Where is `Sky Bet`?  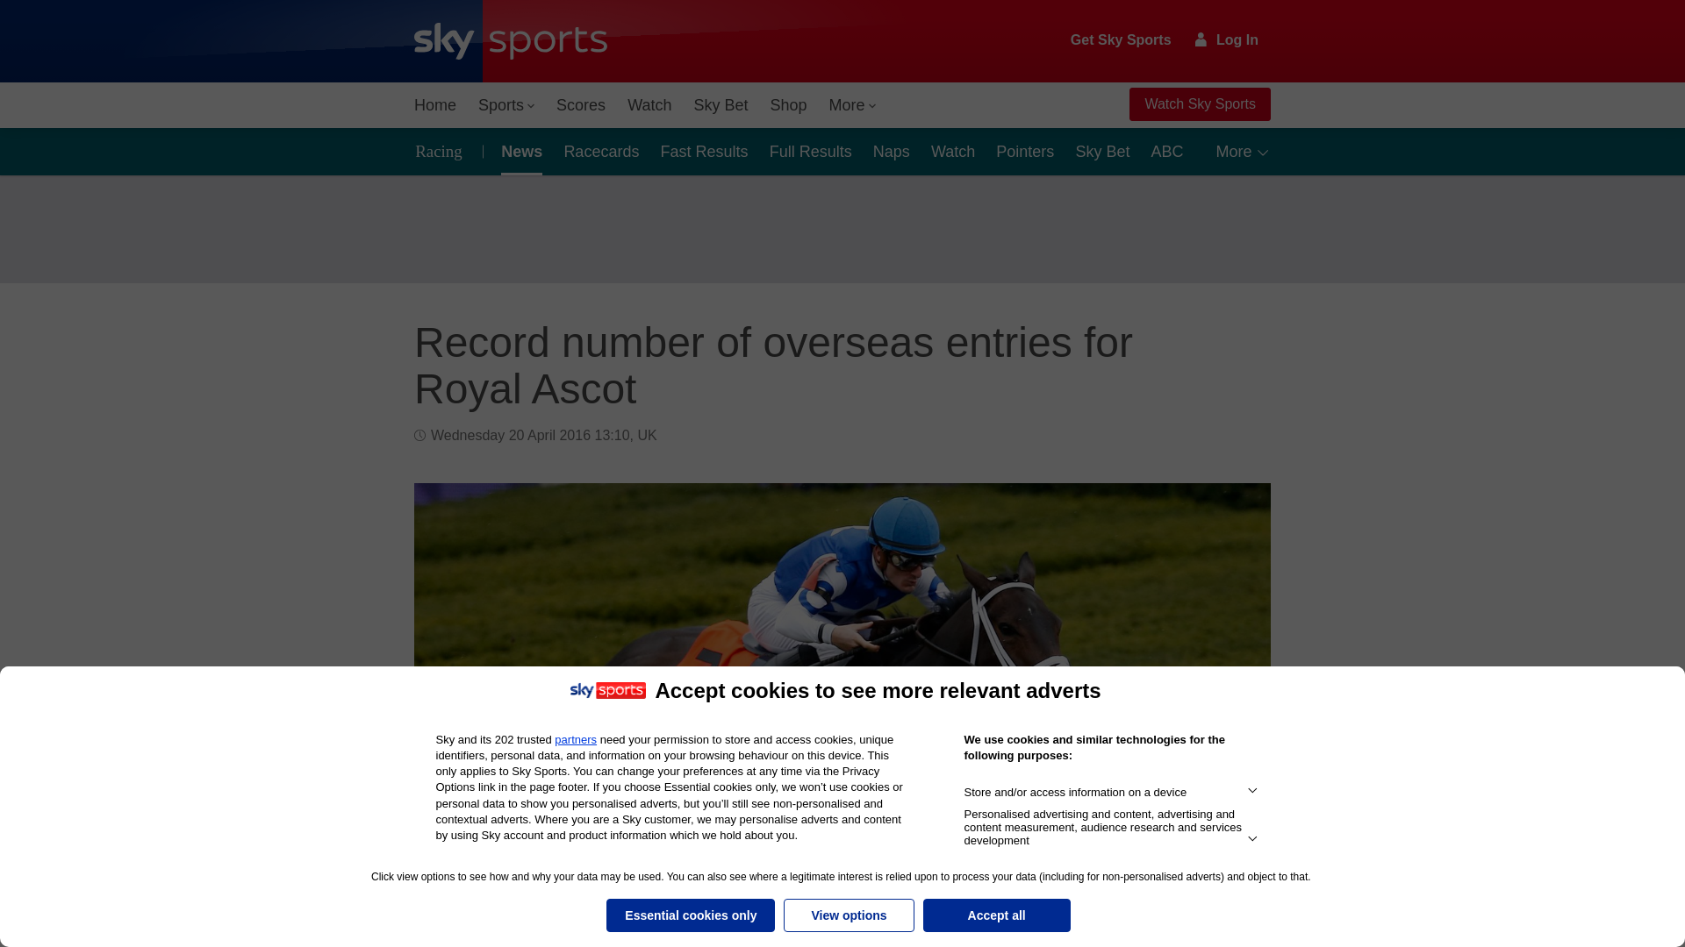
Sky Bet is located at coordinates (720, 105).